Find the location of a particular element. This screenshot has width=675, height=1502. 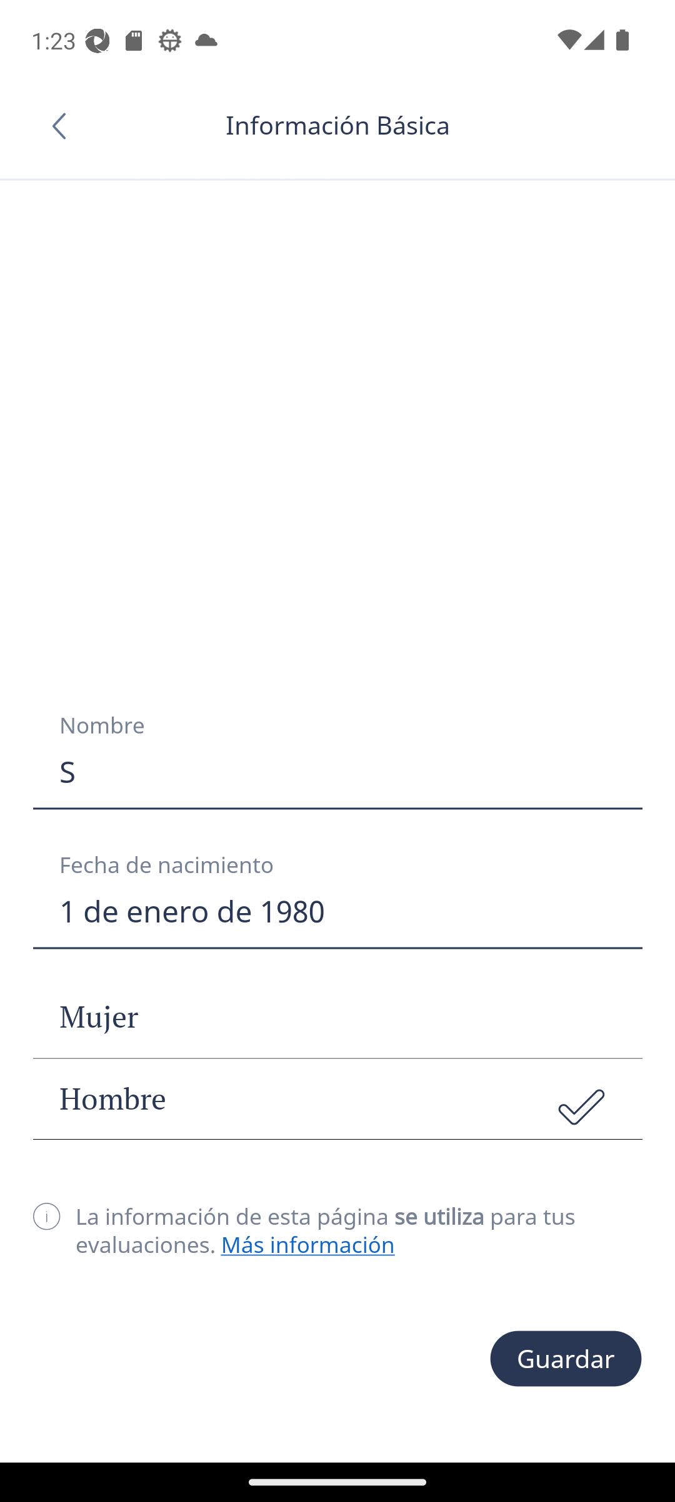

Mujer is located at coordinates (337, 1018).